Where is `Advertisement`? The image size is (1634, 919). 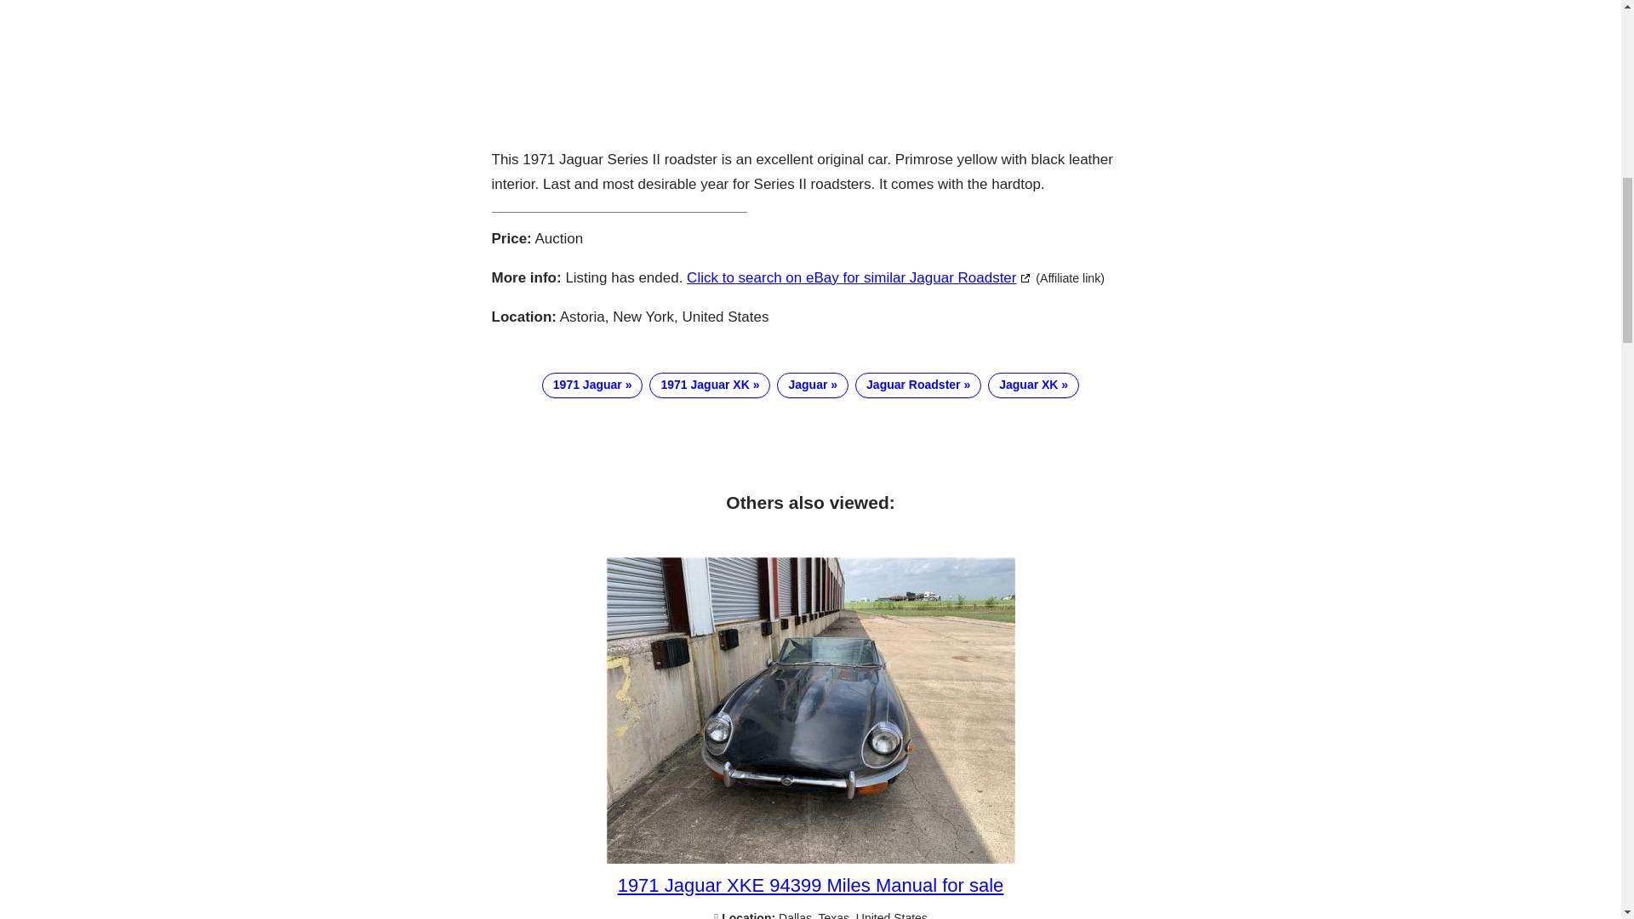
Advertisement is located at coordinates (810, 66).